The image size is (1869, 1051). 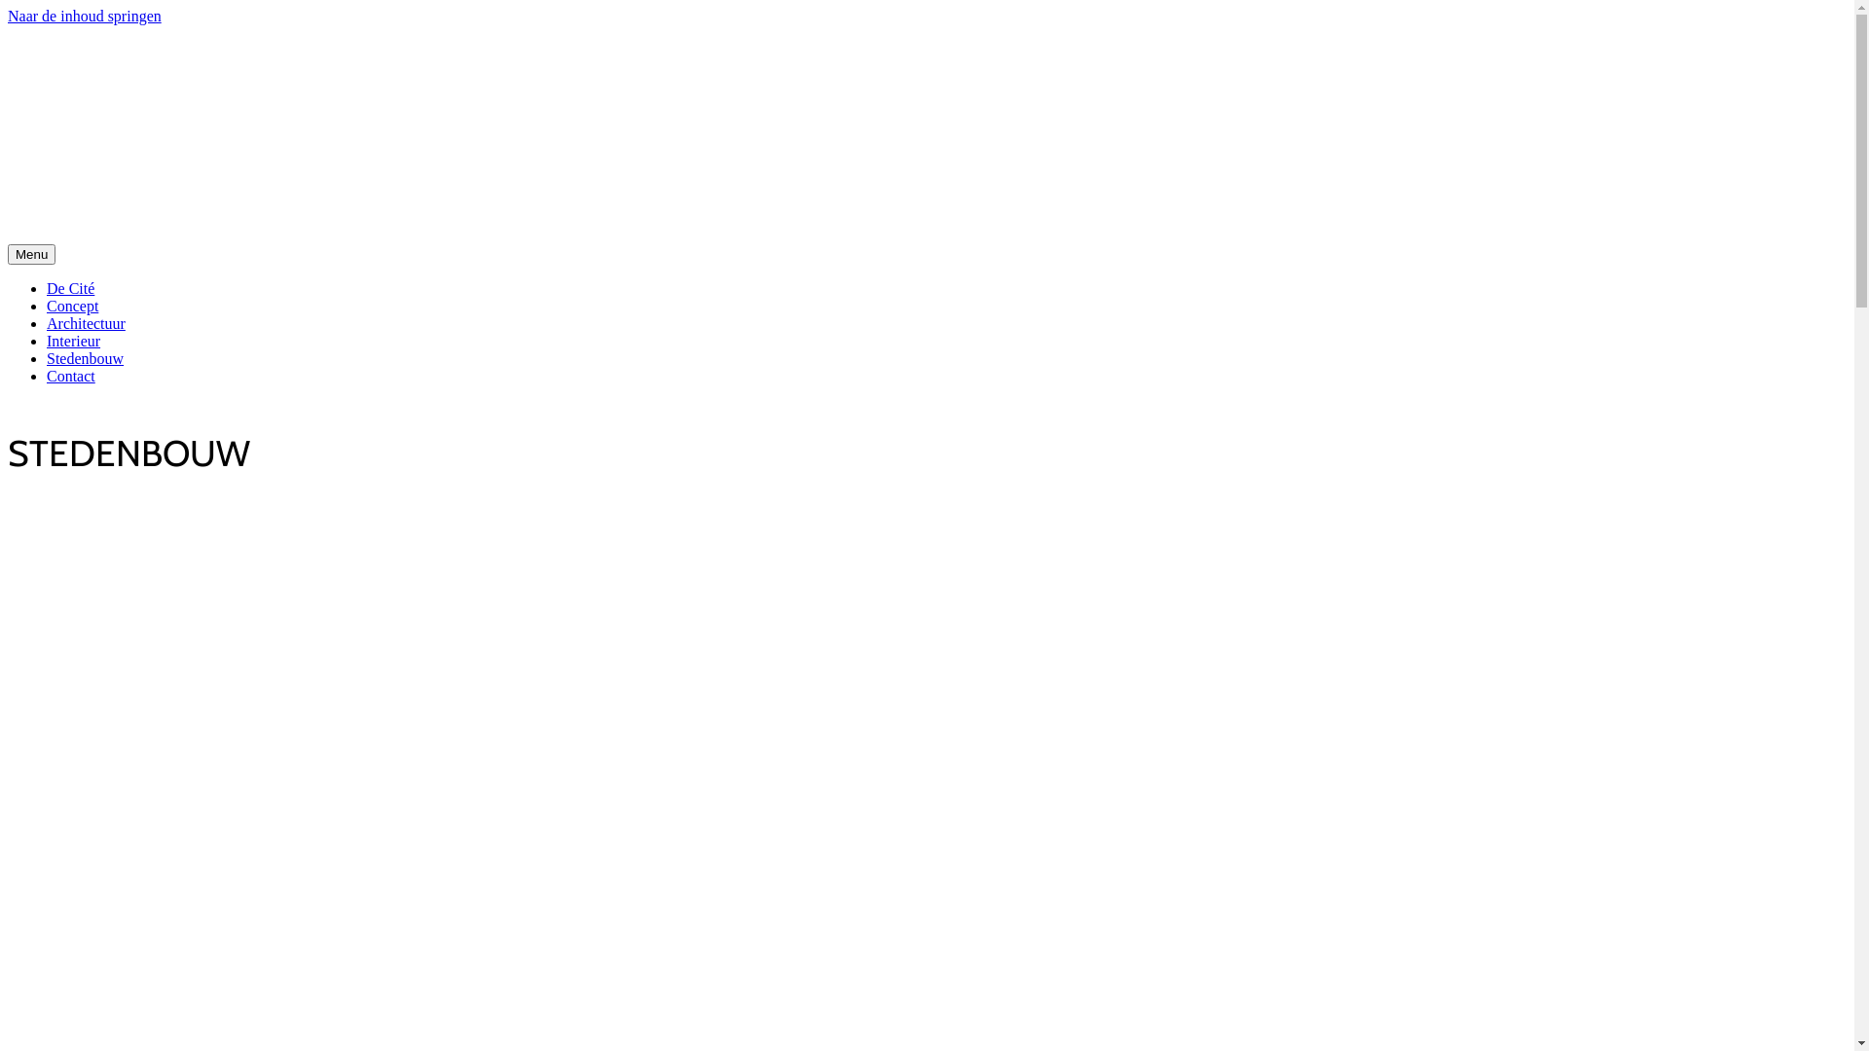 I want to click on Naar de inhoud springen, so click(x=85, y=16).